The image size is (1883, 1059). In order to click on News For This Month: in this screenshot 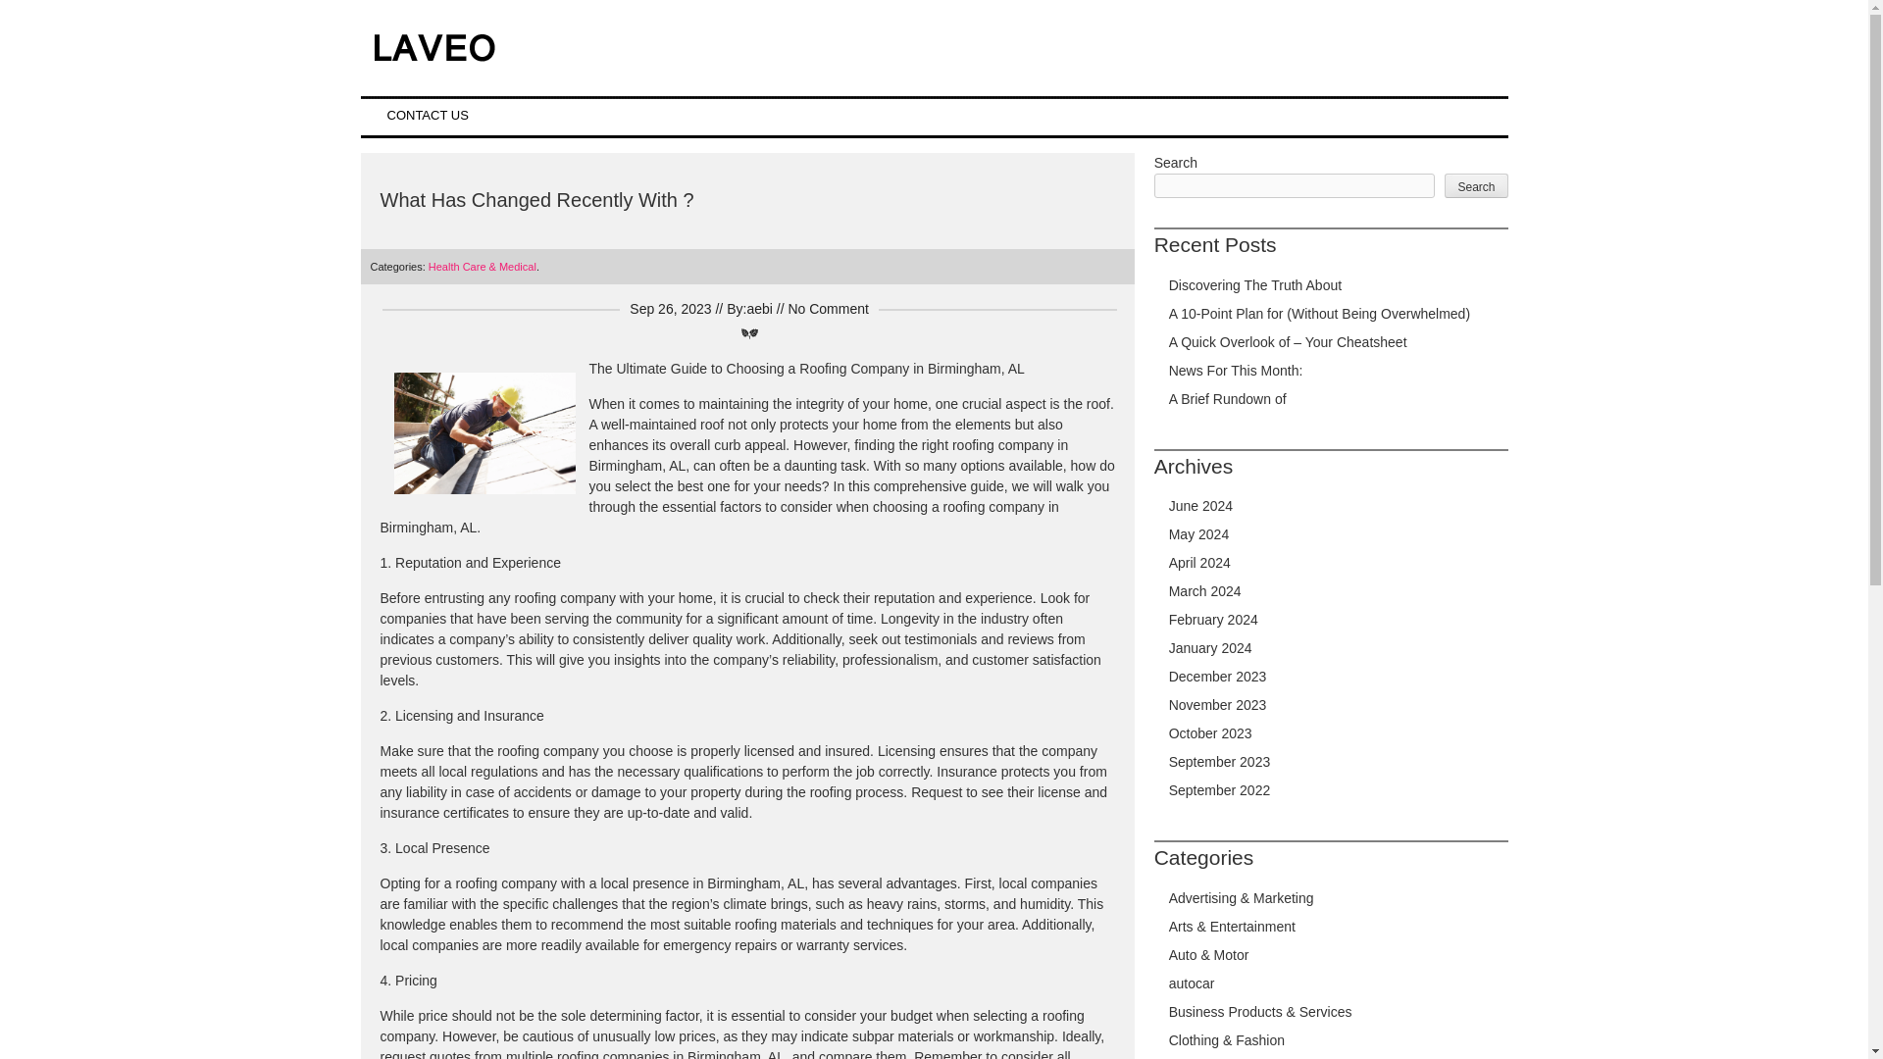, I will do `click(1236, 371)`.